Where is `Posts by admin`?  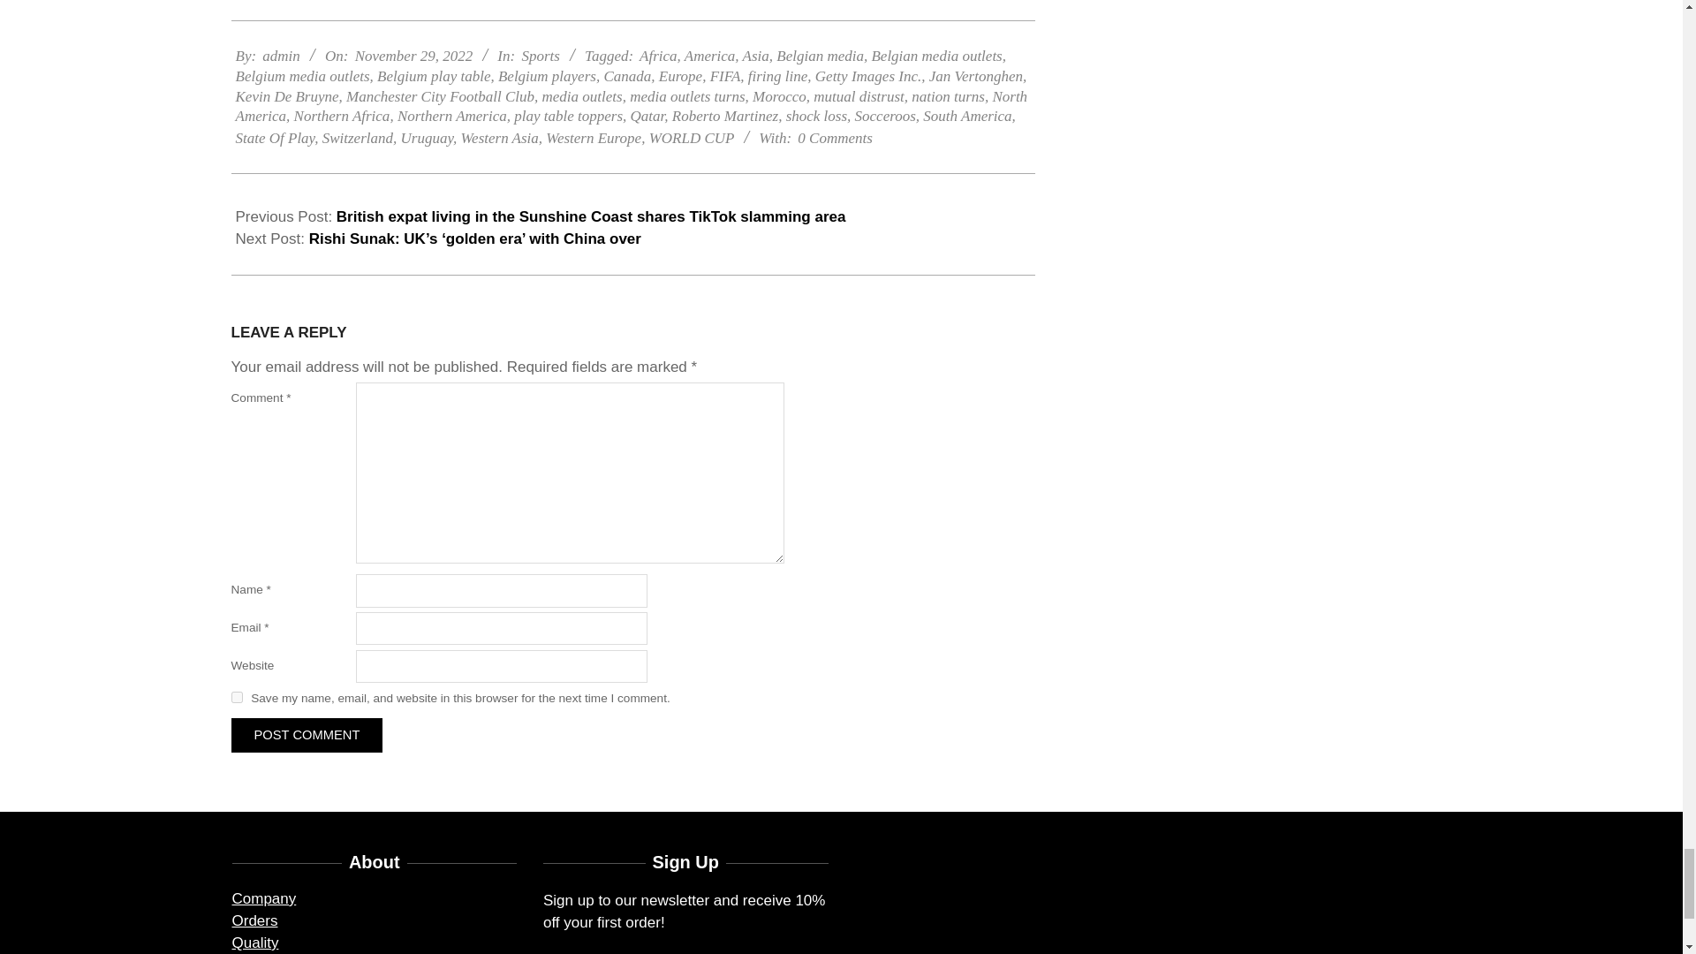
Posts by admin is located at coordinates (281, 57).